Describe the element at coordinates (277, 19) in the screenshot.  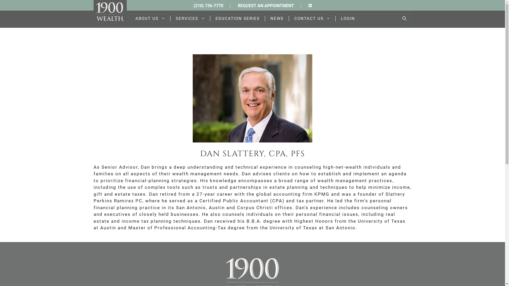
I see `NEWS` at that location.